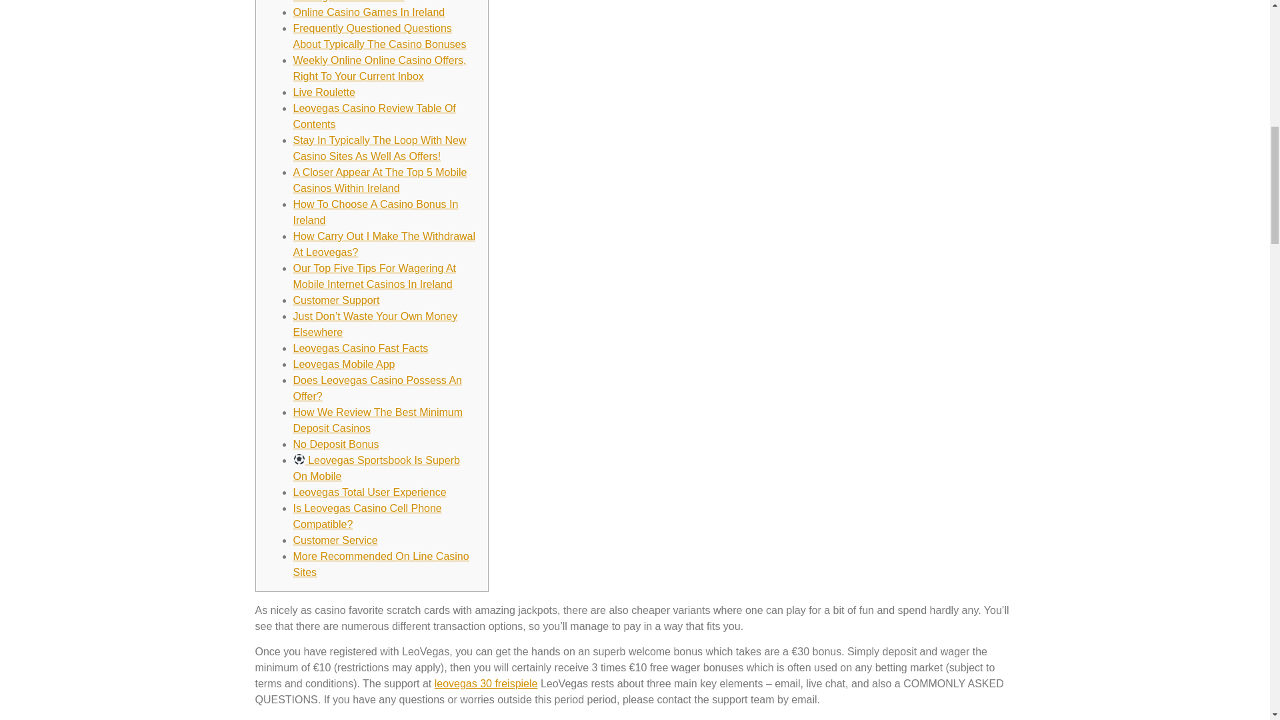 The width and height of the screenshot is (1280, 720). What do you see at coordinates (348, 1) in the screenshot?
I see `Leovegas Bonus Offers` at bounding box center [348, 1].